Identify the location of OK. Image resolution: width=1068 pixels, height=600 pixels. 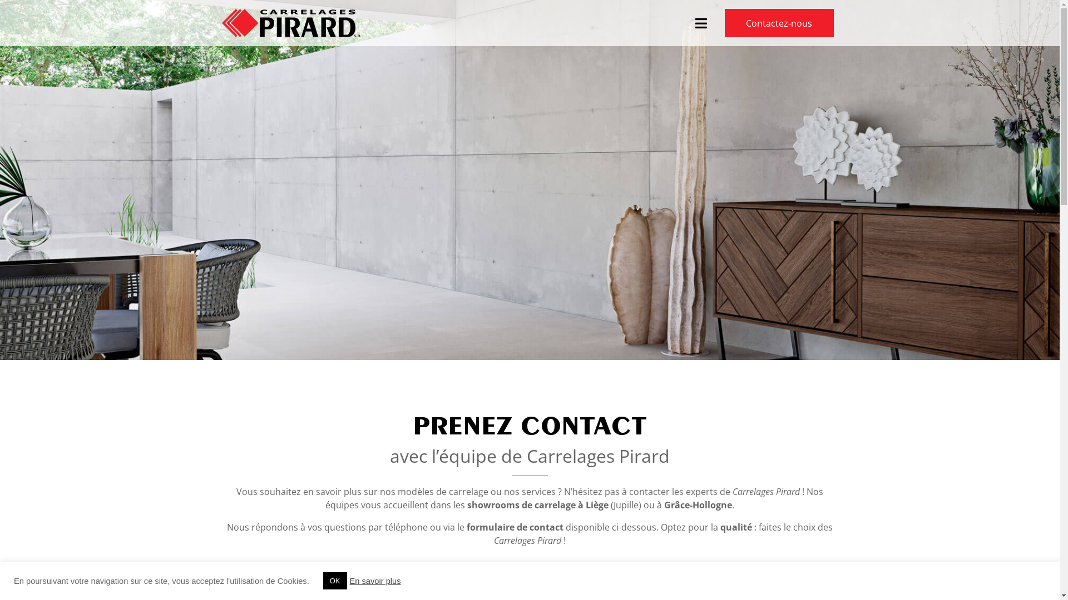
(335, 581).